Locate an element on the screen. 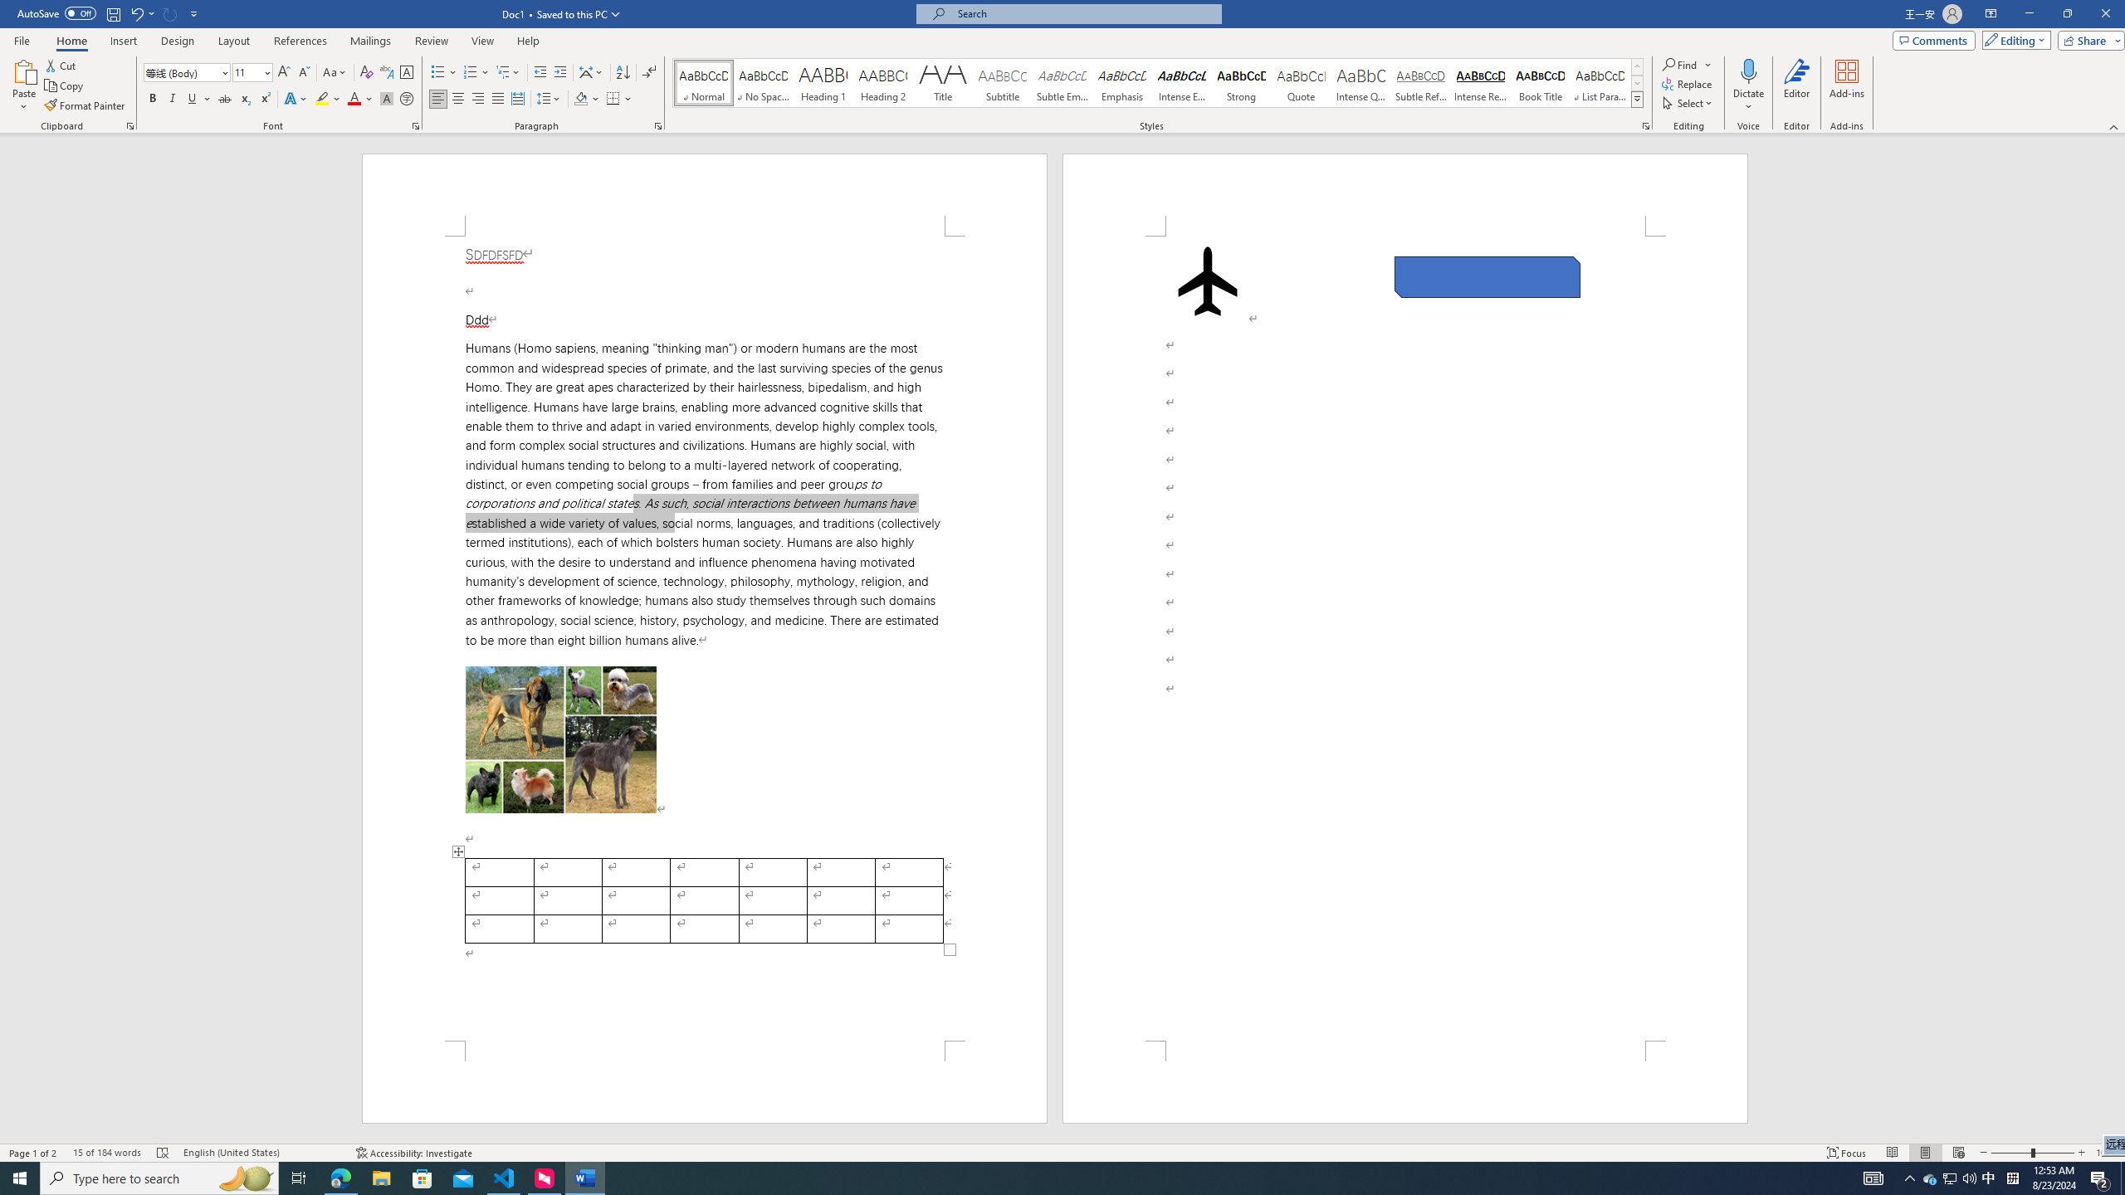 The height and width of the screenshot is (1195, 2125). Change Case is located at coordinates (335, 73).